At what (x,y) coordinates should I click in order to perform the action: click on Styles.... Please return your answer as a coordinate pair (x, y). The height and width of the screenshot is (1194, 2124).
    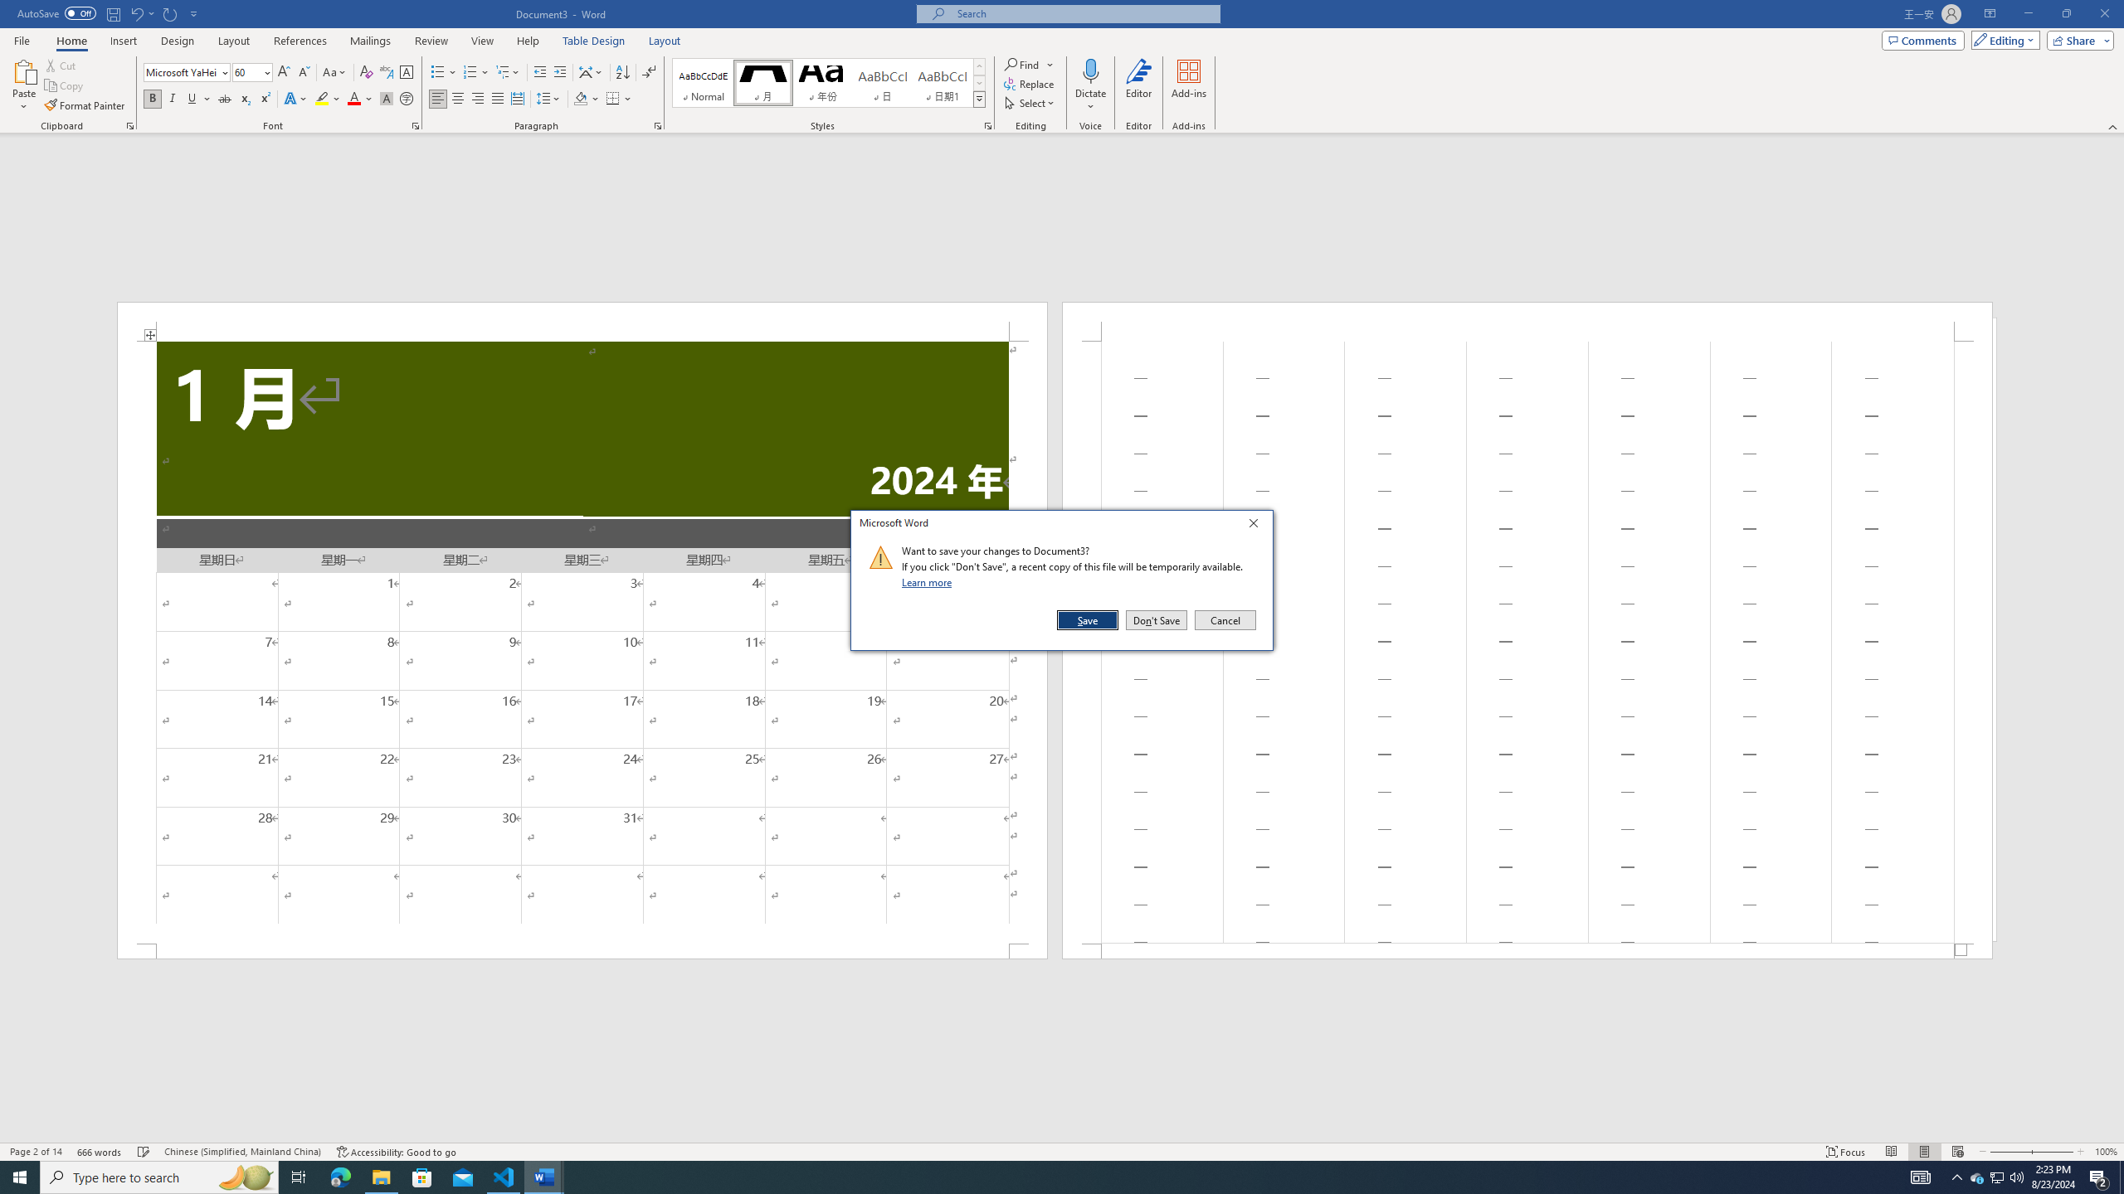
    Looking at the image, I should click on (987, 126).